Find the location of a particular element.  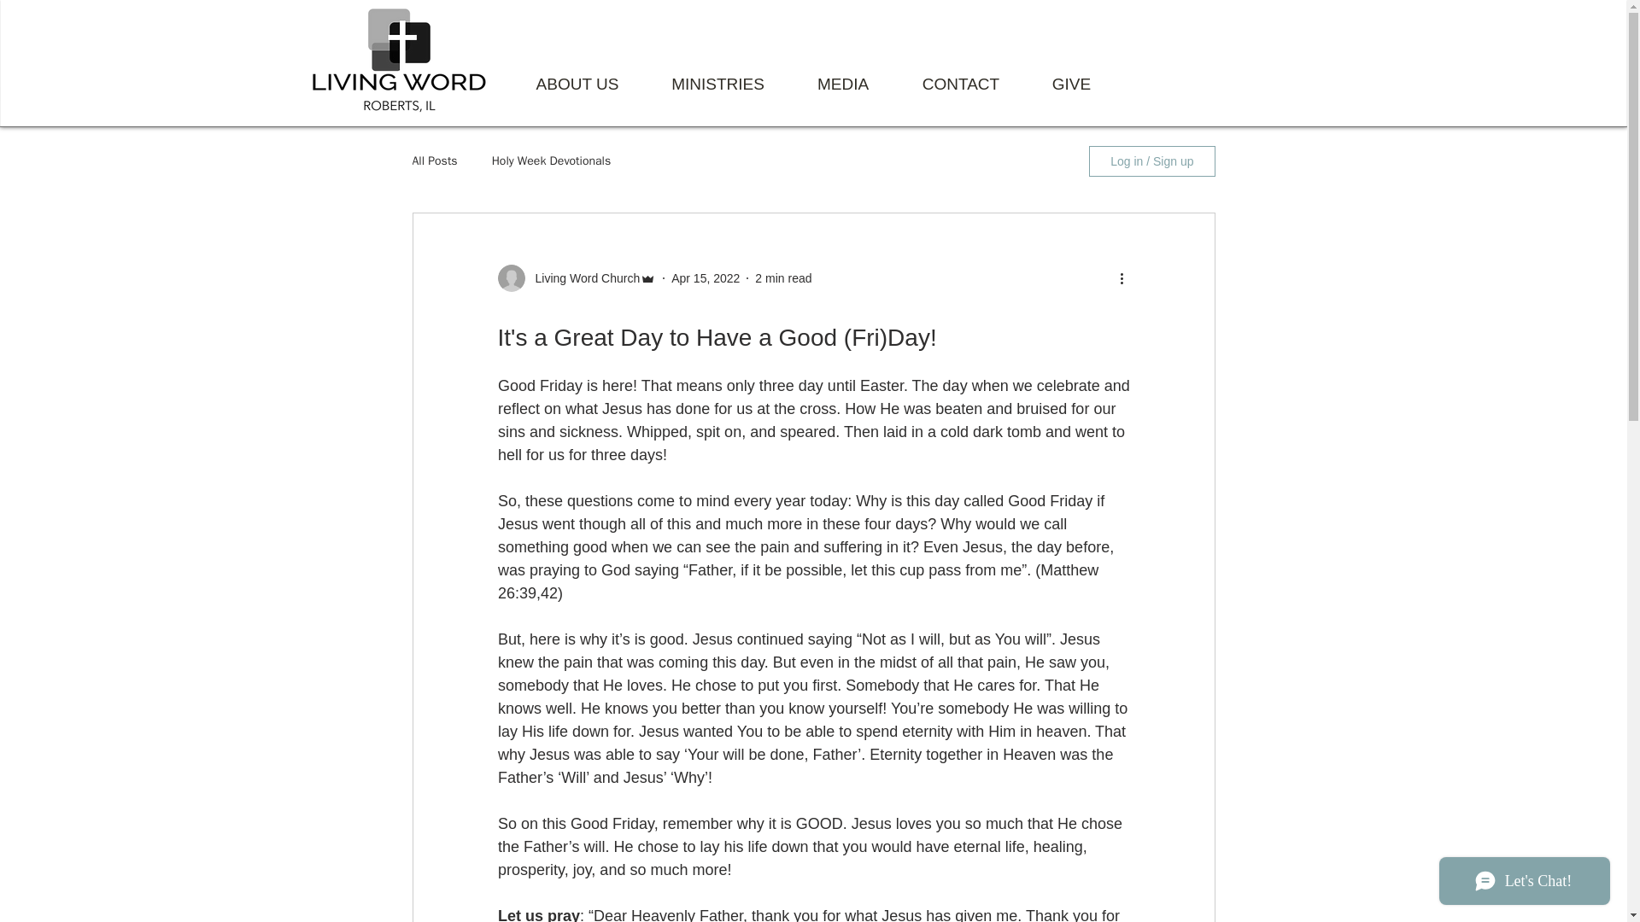

Living Word Church is located at coordinates (582, 278).